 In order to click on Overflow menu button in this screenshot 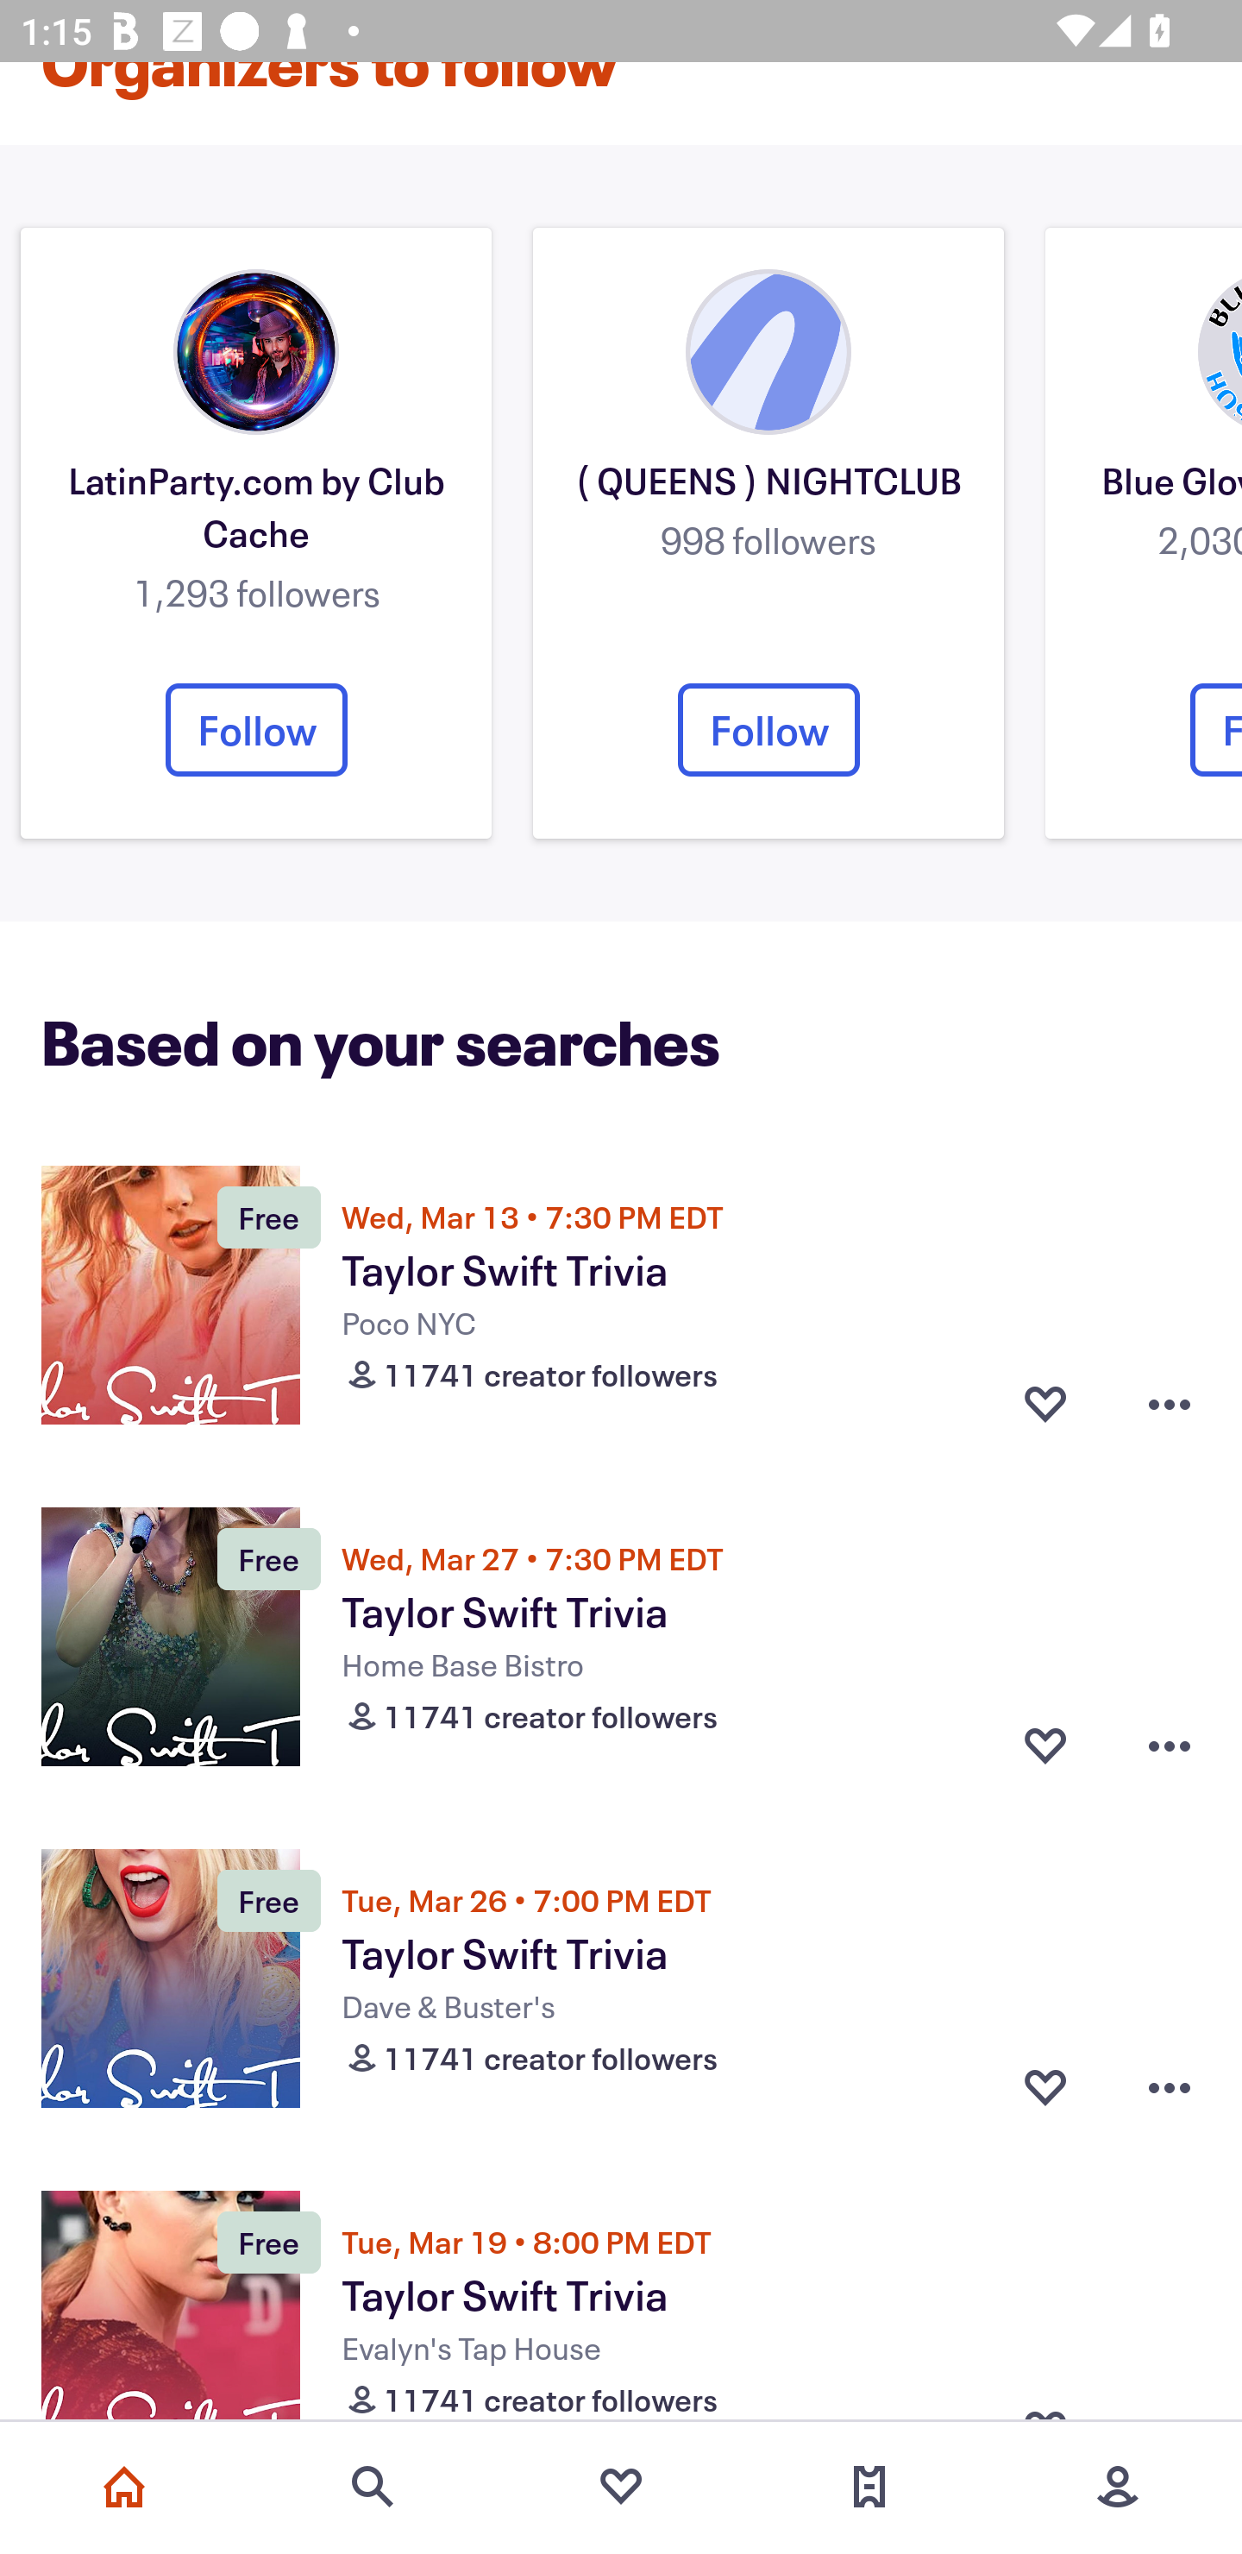, I will do `click(1170, 2088)`.